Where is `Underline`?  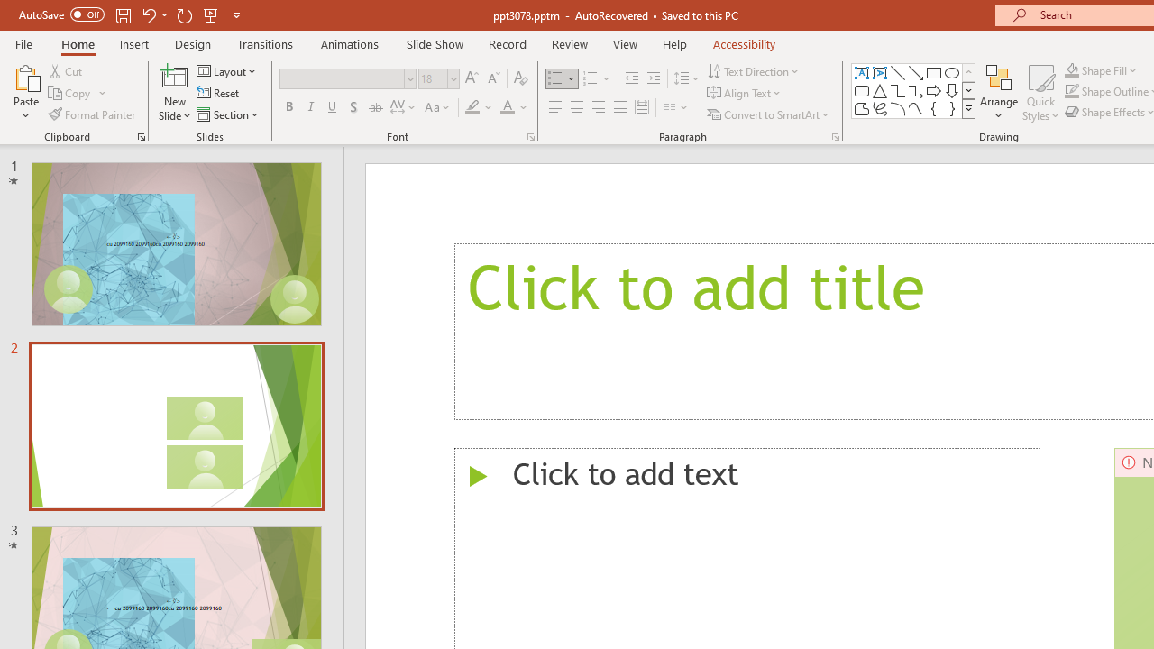 Underline is located at coordinates (333, 108).